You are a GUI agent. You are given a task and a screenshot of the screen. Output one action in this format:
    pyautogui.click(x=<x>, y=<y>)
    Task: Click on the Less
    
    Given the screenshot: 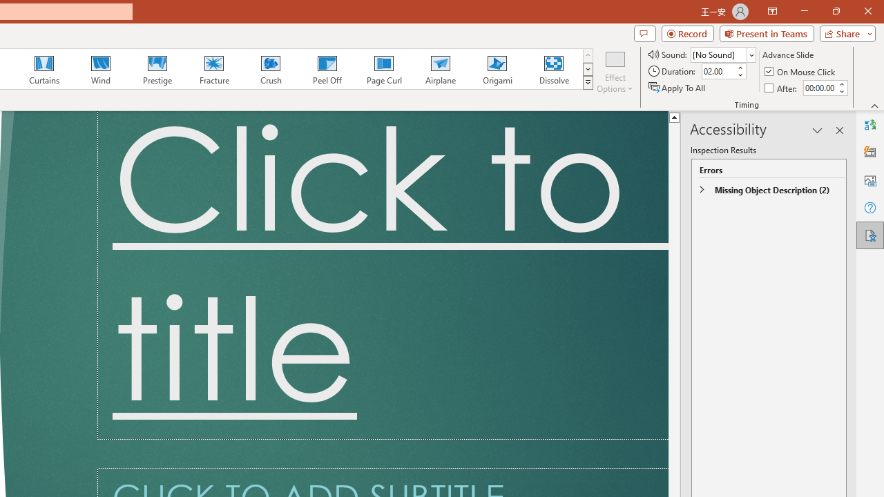 What is the action you would take?
    pyautogui.click(x=841, y=91)
    